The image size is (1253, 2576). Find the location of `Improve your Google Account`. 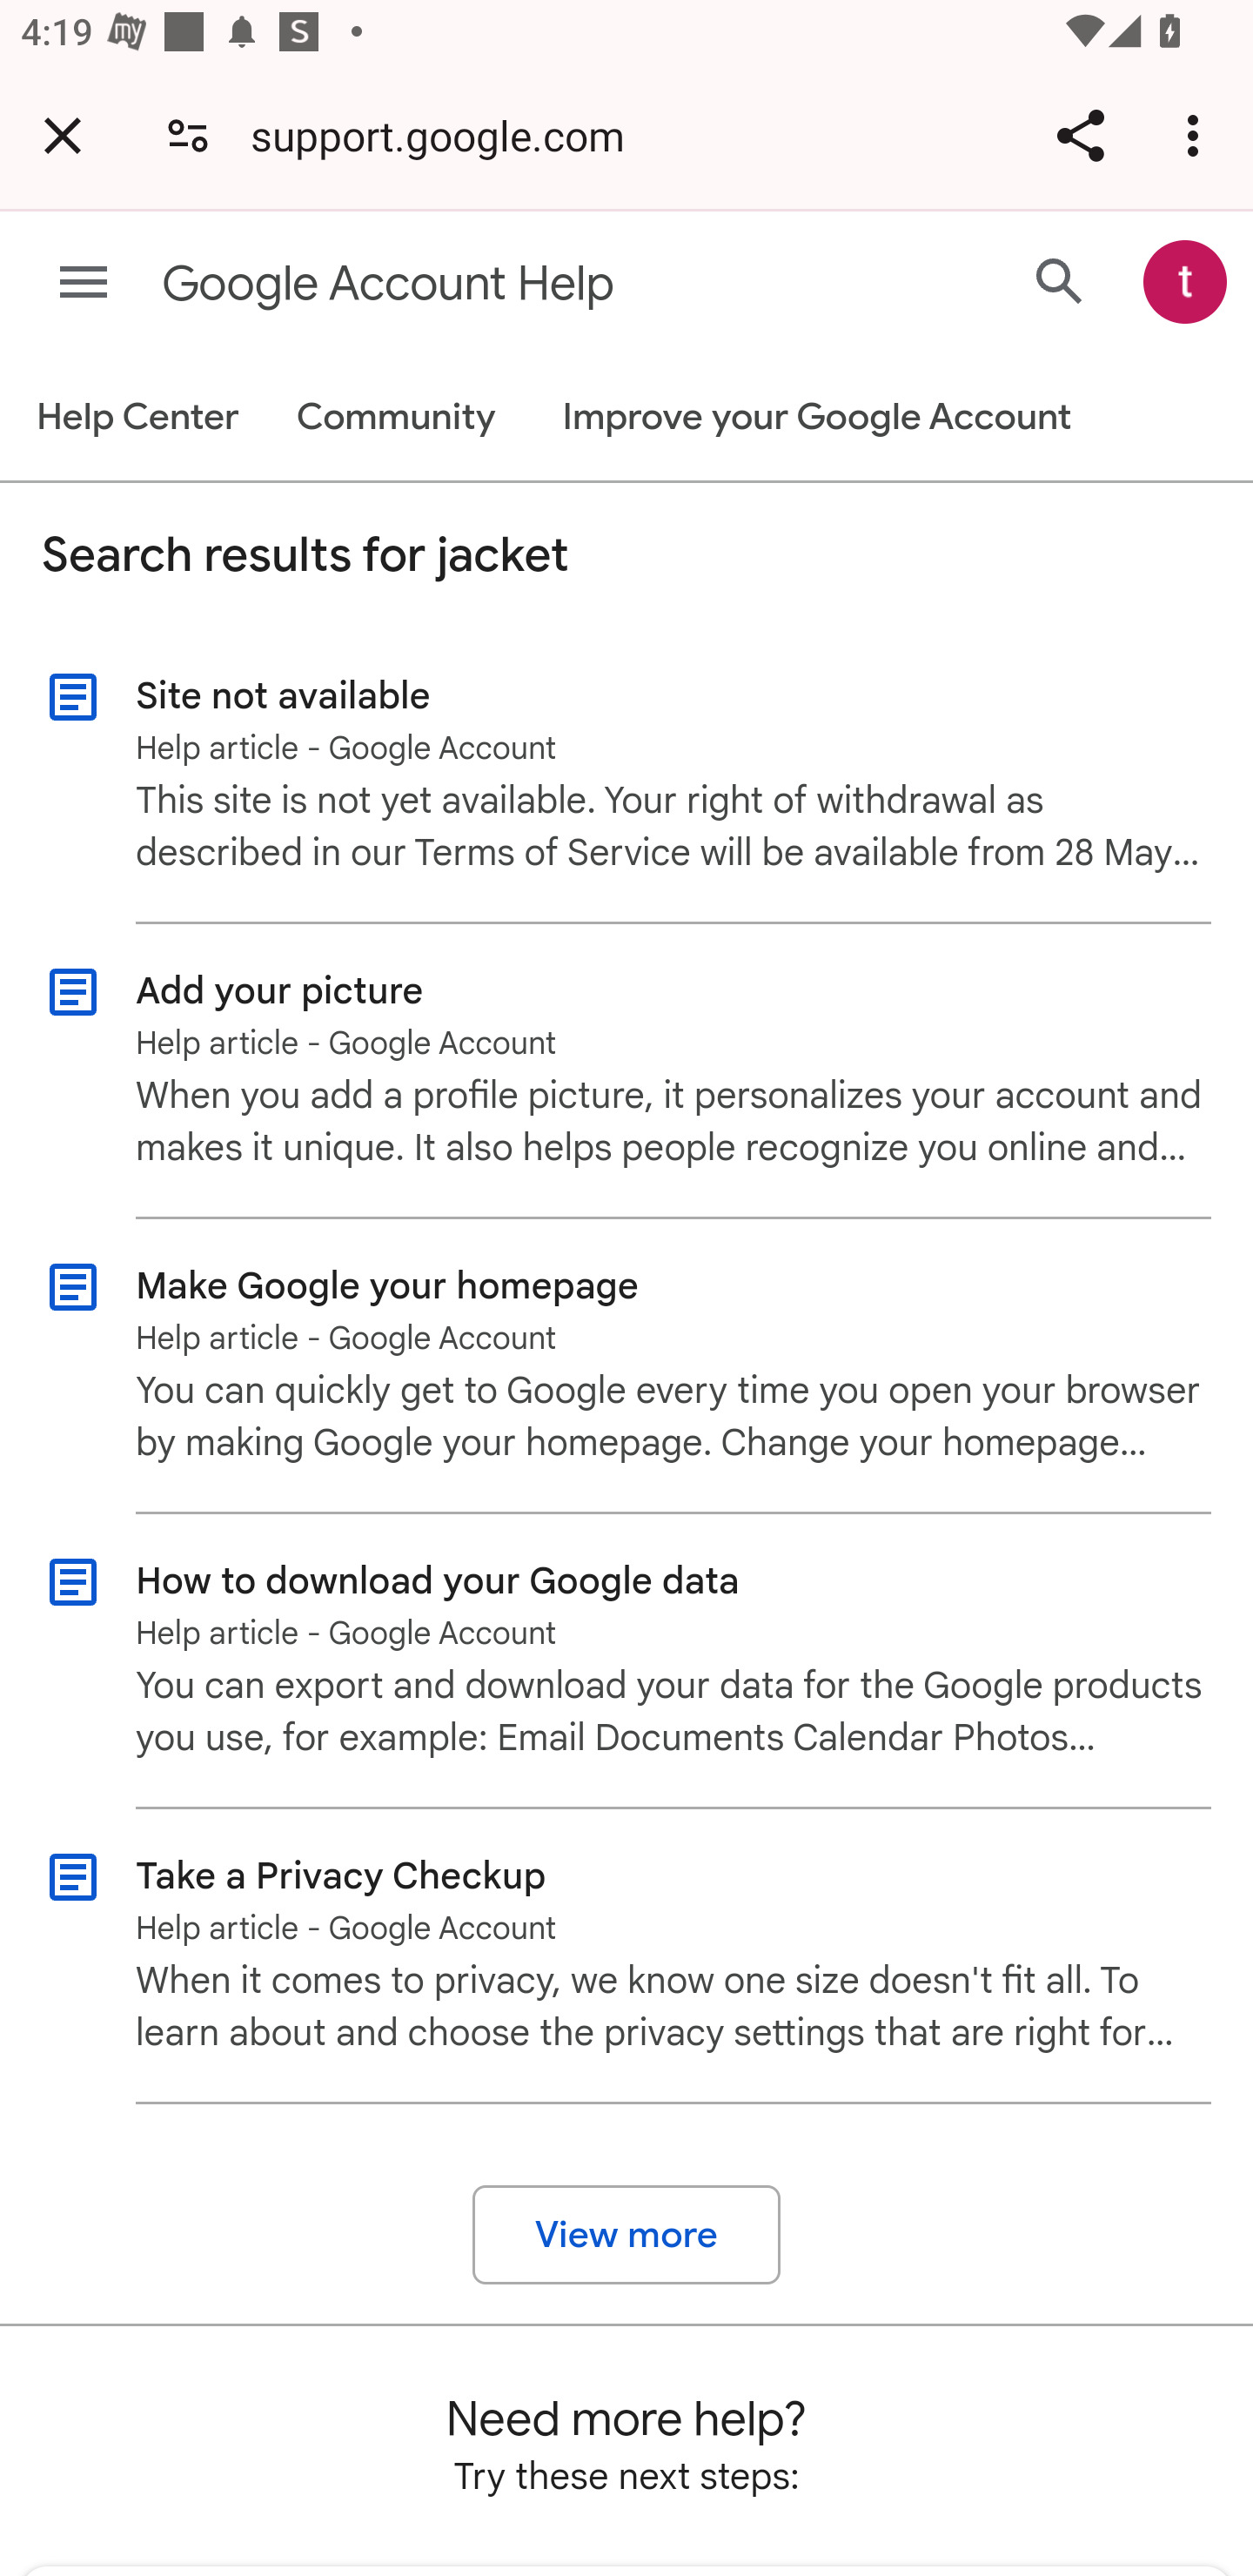

Improve your Google Account is located at coordinates (816, 417).